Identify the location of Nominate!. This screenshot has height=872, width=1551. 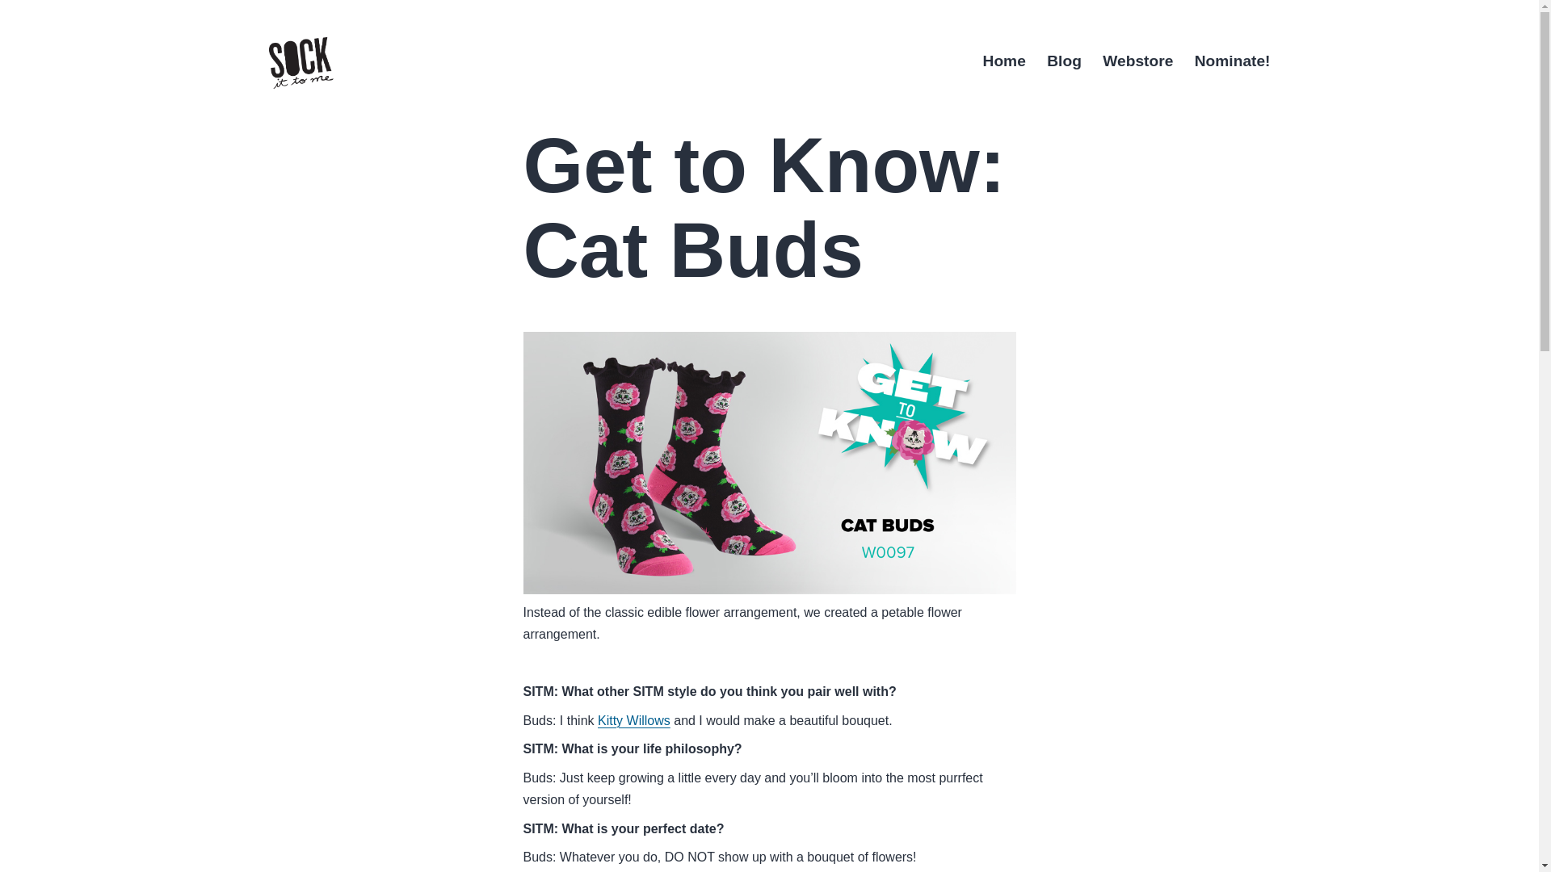
(1233, 61).